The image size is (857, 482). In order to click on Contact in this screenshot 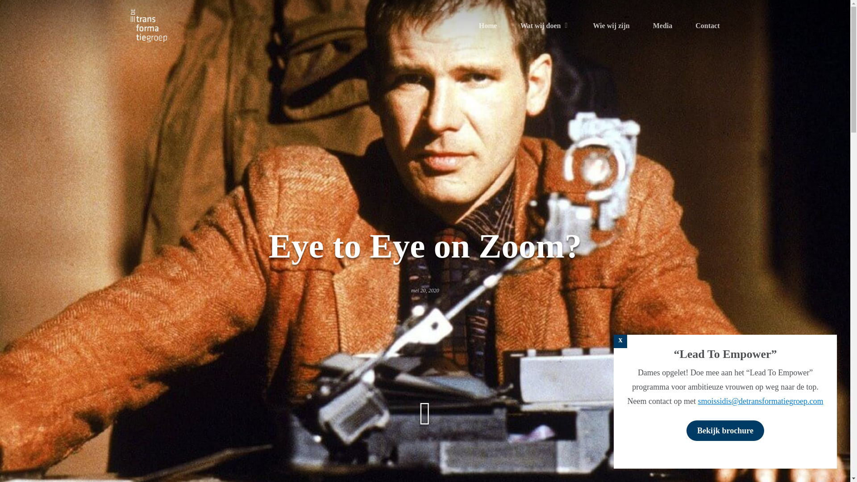, I will do `click(707, 26)`.